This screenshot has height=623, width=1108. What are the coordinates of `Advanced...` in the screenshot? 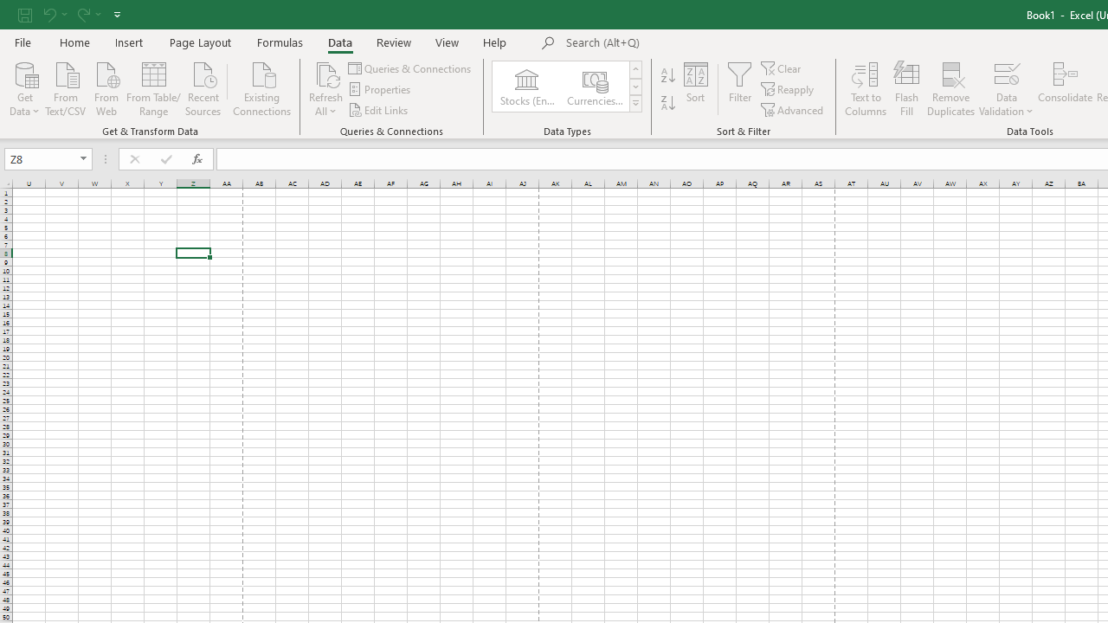 It's located at (793, 109).